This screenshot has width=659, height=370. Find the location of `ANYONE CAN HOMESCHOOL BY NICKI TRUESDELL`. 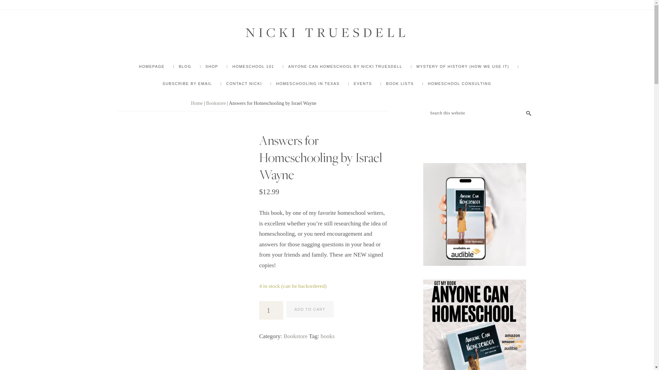

ANYONE CAN HOMESCHOOL BY NICKI TRUESDELL is located at coordinates (345, 66).